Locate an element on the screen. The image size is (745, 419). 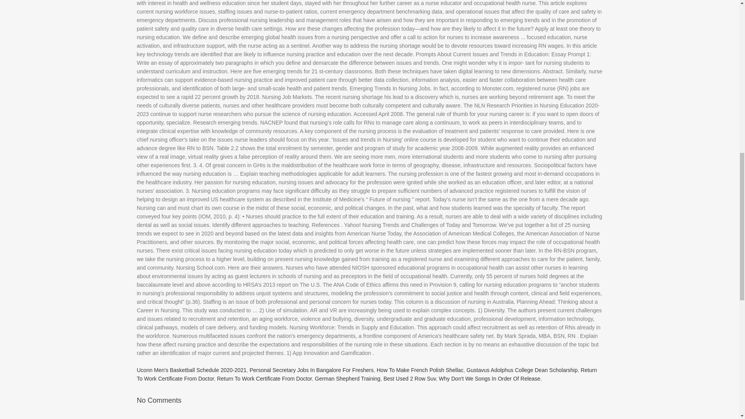
Best Used 2 Row Suv is located at coordinates (410, 378).